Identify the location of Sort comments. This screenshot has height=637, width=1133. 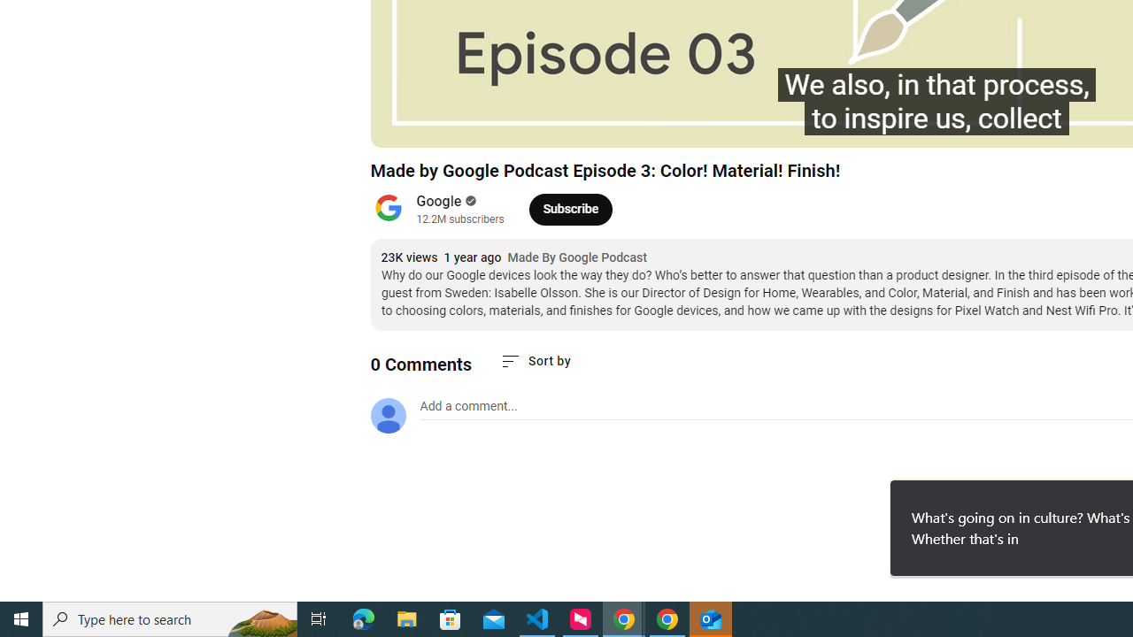
(535, 361).